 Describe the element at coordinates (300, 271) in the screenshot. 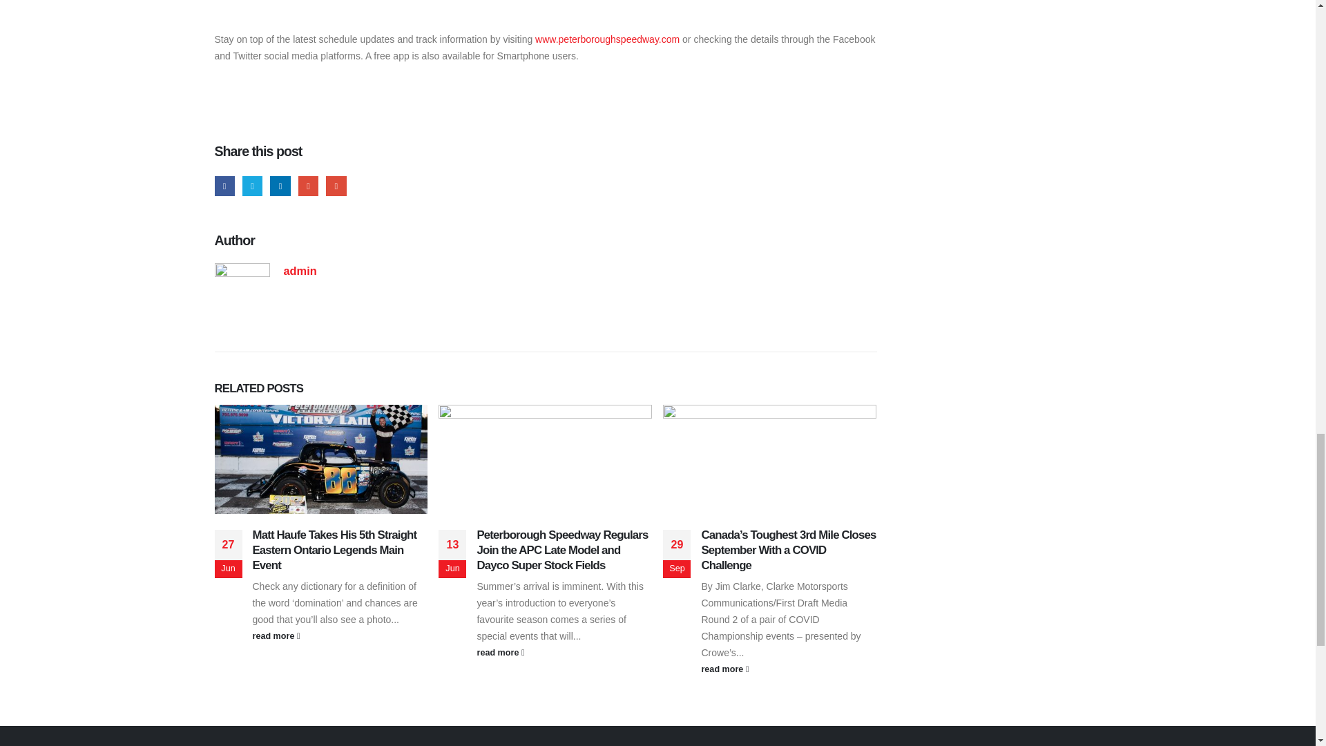

I see `Posts by admin` at that location.